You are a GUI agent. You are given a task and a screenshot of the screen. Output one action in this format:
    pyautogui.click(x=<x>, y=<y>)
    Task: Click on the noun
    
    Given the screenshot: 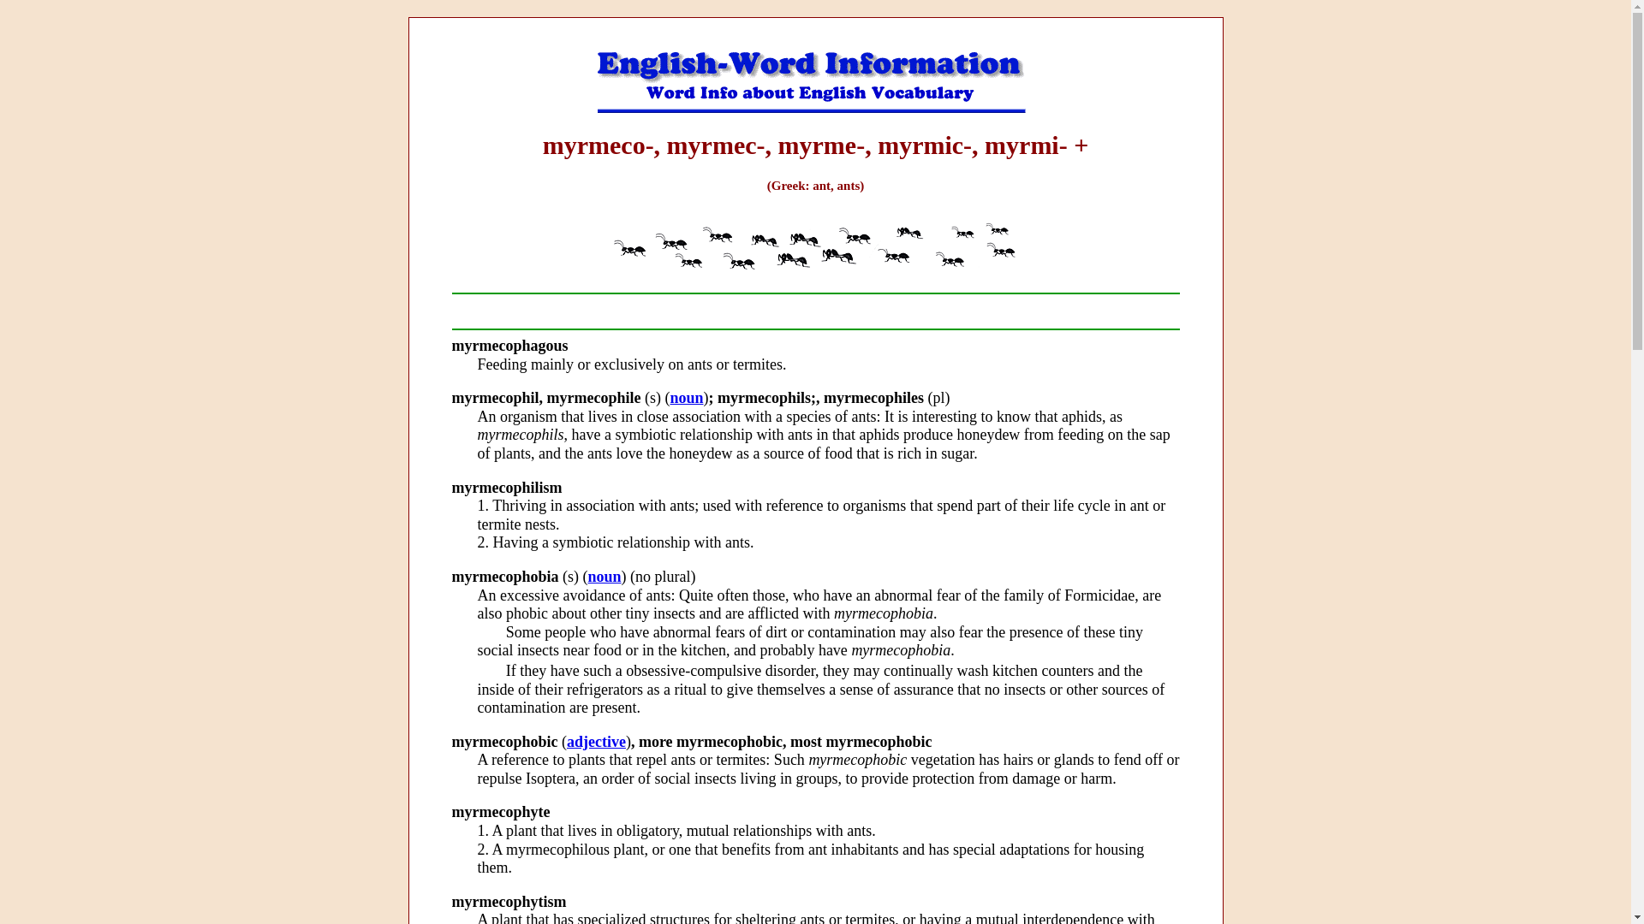 What is the action you would take?
    pyautogui.click(x=686, y=397)
    